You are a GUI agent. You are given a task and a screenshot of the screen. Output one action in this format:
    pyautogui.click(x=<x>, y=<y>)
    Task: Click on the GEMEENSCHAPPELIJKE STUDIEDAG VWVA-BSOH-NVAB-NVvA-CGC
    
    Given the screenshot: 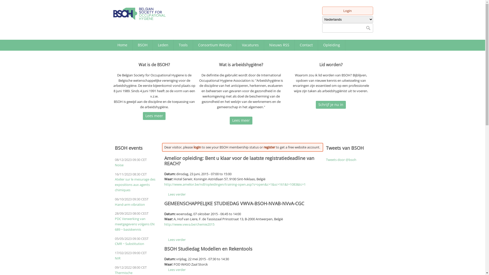 What is the action you would take?
    pyautogui.click(x=234, y=203)
    